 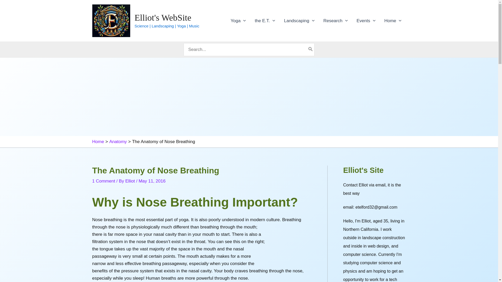 What do you see at coordinates (265, 20) in the screenshot?
I see `the E.T.` at bounding box center [265, 20].